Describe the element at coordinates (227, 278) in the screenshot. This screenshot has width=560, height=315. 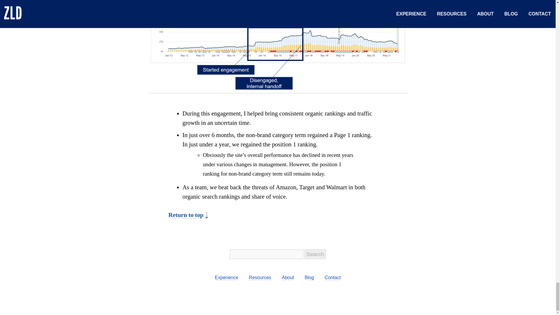
I see `Experience` at that location.